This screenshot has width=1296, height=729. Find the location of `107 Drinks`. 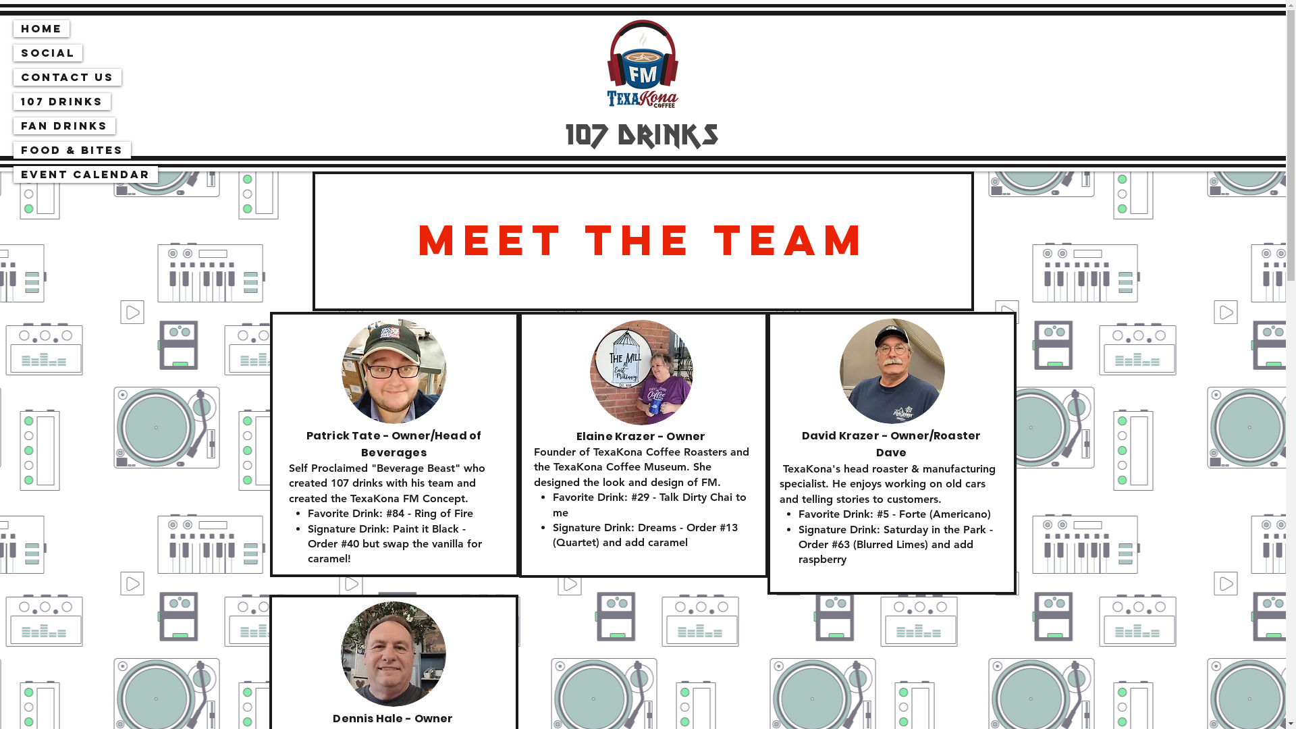

107 Drinks is located at coordinates (62, 101).